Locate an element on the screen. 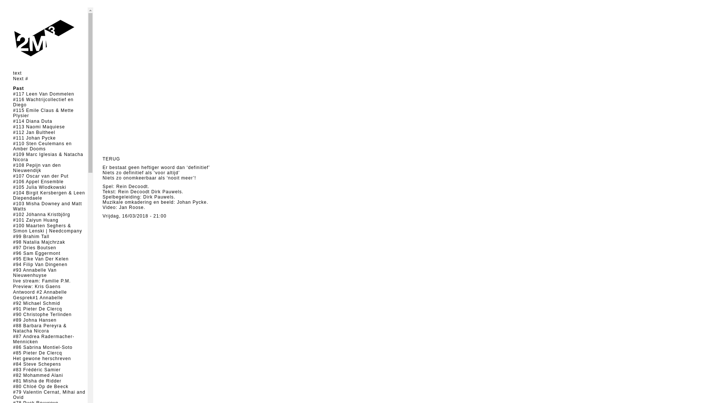 The width and height of the screenshot is (716, 403). #85 Pieter De Clercq is located at coordinates (37, 353).